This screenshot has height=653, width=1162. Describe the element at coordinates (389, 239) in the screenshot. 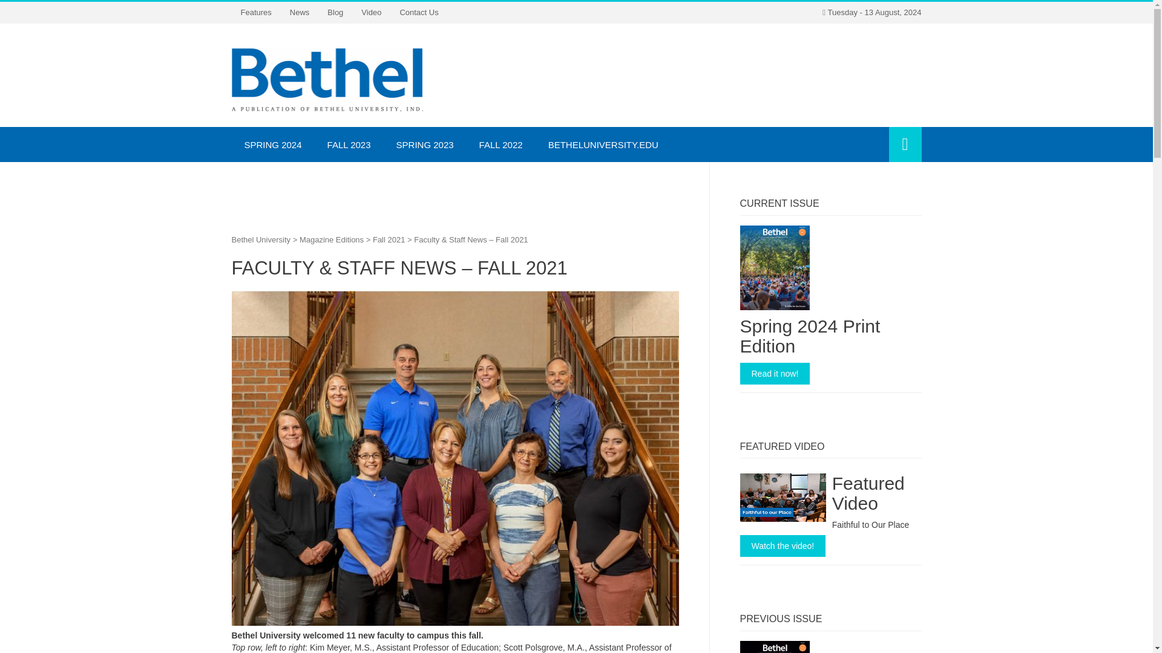

I see `Fall 2021` at that location.